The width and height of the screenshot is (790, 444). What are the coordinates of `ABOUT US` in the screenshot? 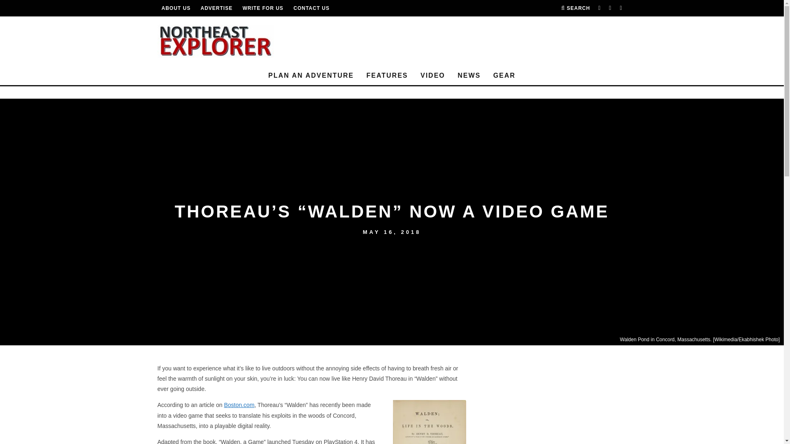 It's located at (175, 8).